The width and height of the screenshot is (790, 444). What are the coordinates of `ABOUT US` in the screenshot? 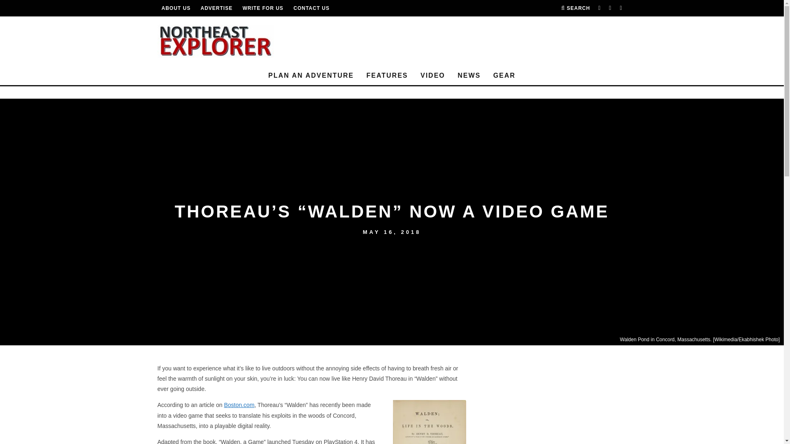 It's located at (175, 8).